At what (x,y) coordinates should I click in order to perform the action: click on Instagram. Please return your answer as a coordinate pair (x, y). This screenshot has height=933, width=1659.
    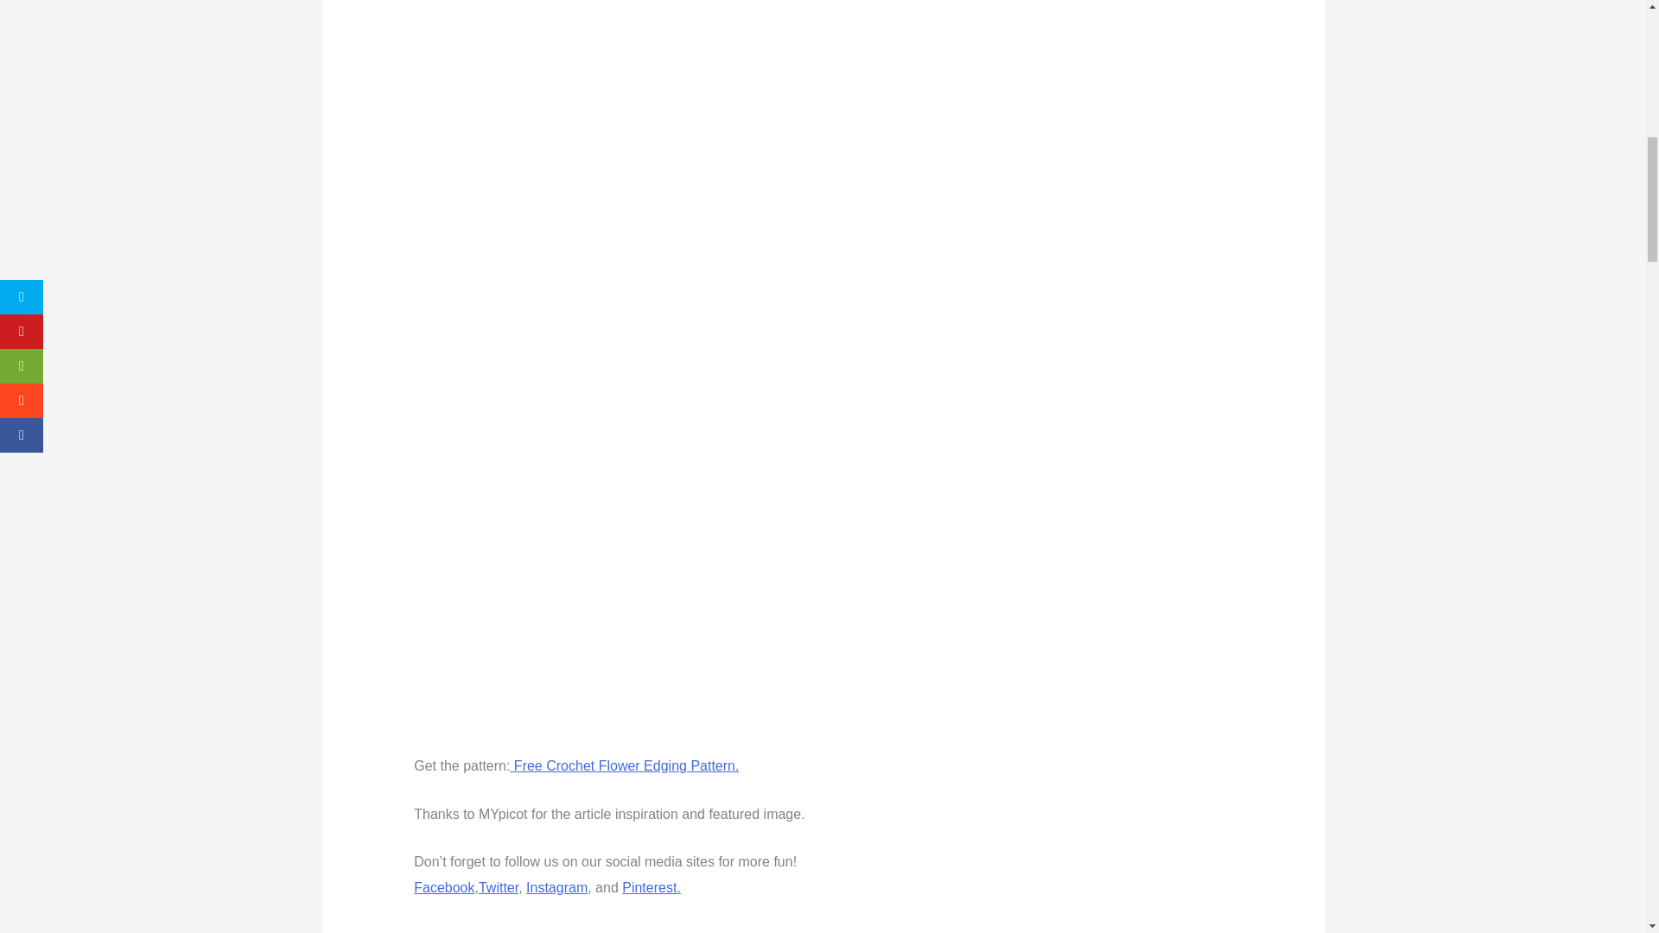
    Looking at the image, I should click on (556, 887).